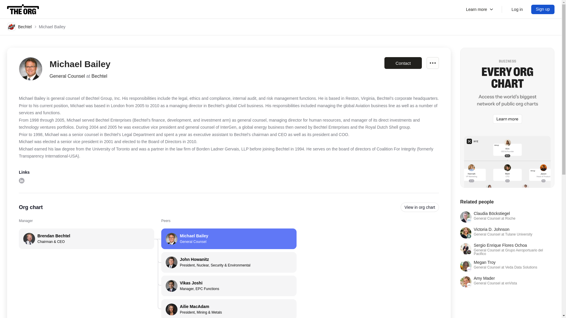  Describe the element at coordinates (229, 238) in the screenshot. I see `Sign up to The Org` at that location.